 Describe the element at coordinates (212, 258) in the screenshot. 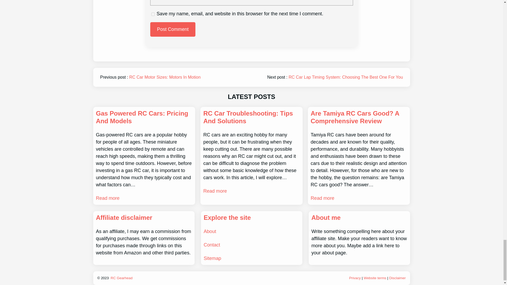

I see `Sitemap` at that location.